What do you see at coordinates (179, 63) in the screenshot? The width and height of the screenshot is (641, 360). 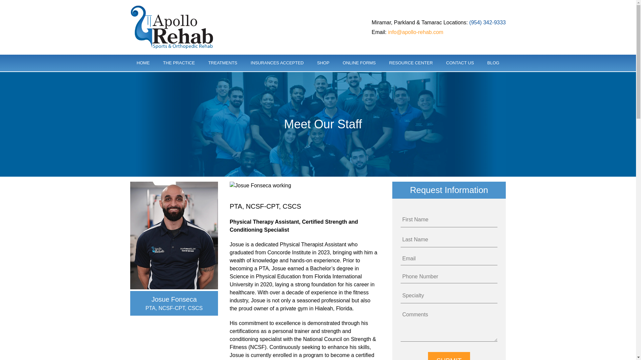 I see `THE PRACTICE` at bounding box center [179, 63].